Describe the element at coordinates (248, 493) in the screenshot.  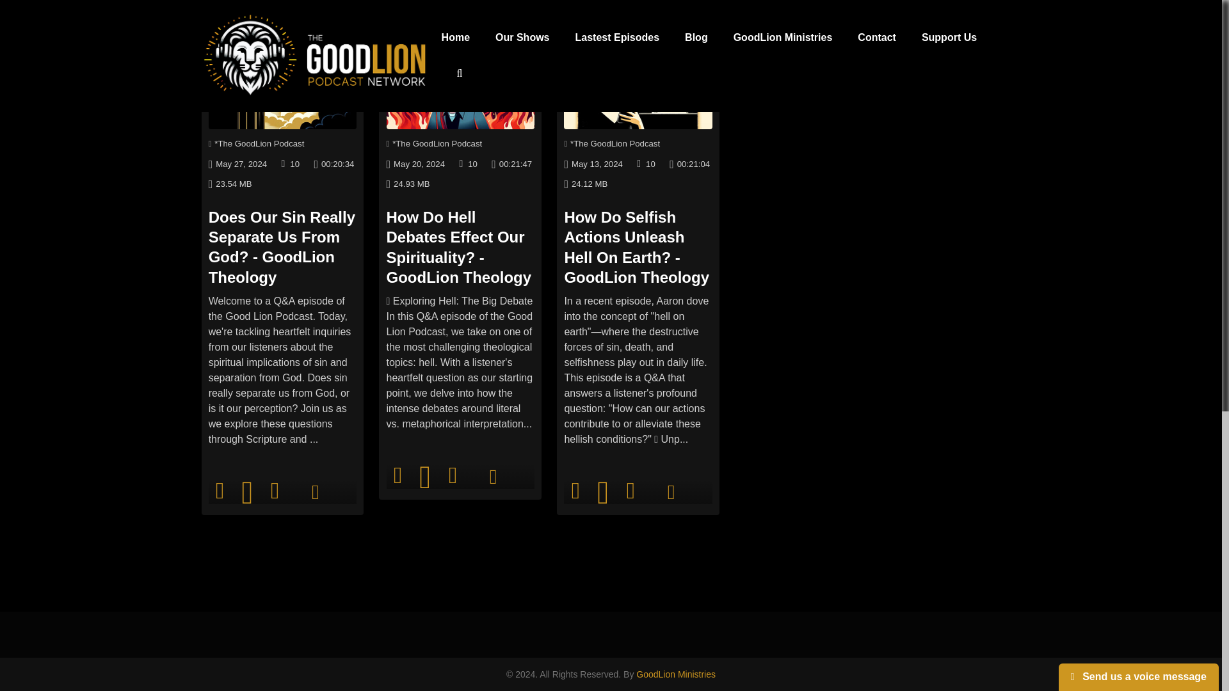
I see `Play` at that location.